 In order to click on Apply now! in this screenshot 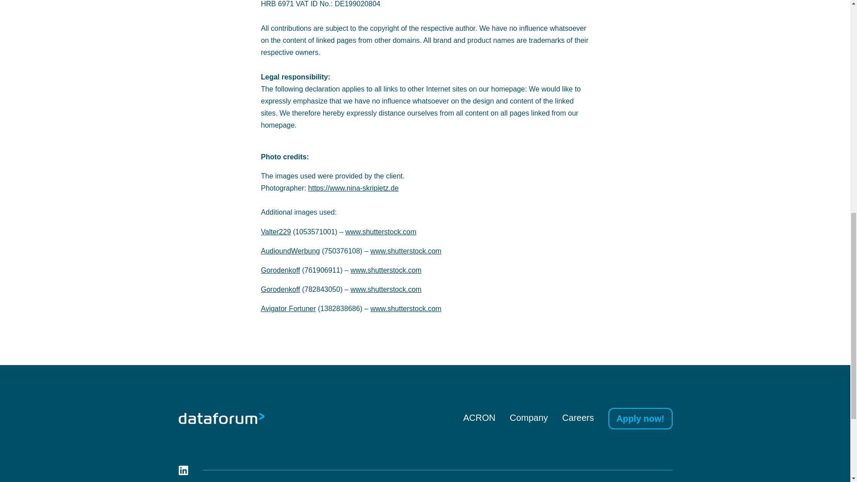, I will do `click(641, 419)`.